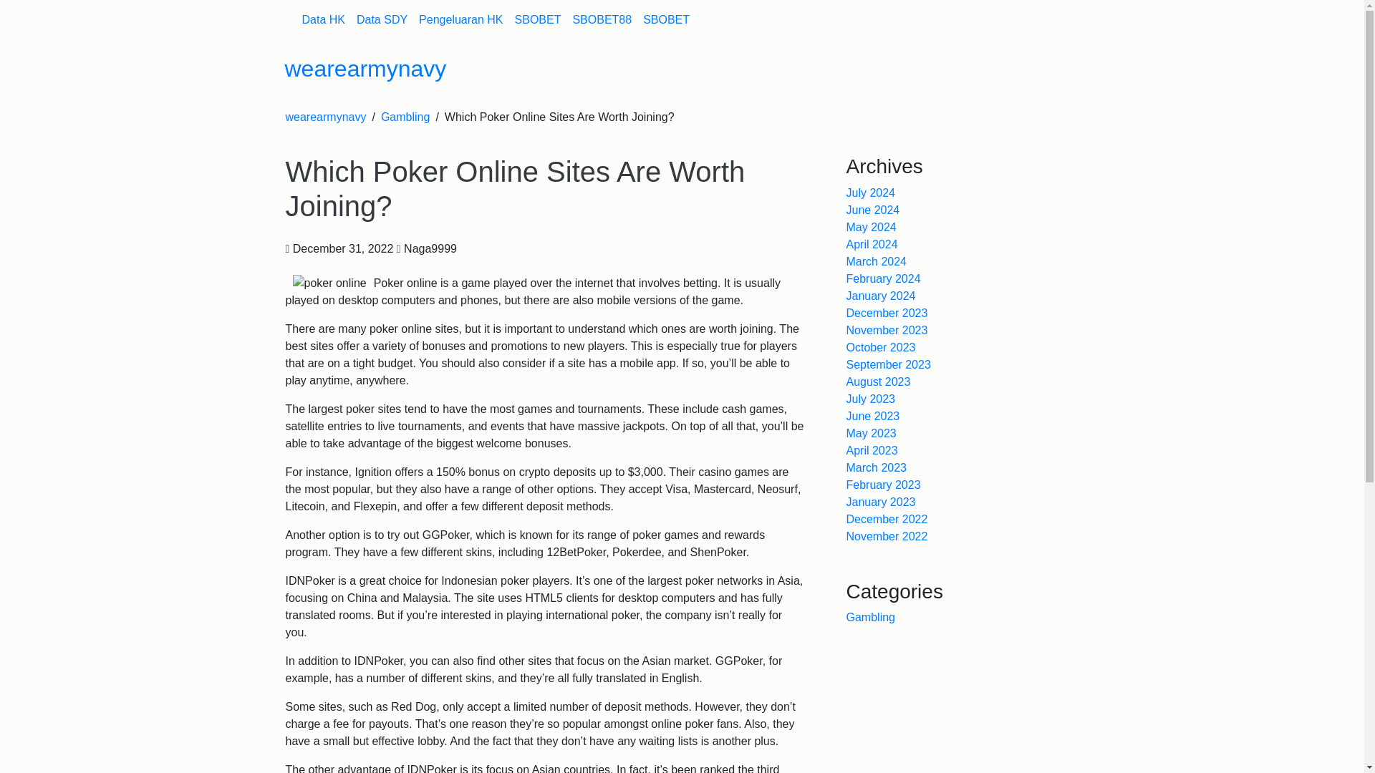 This screenshot has width=1375, height=773. What do you see at coordinates (872, 451) in the screenshot?
I see `April 2023` at bounding box center [872, 451].